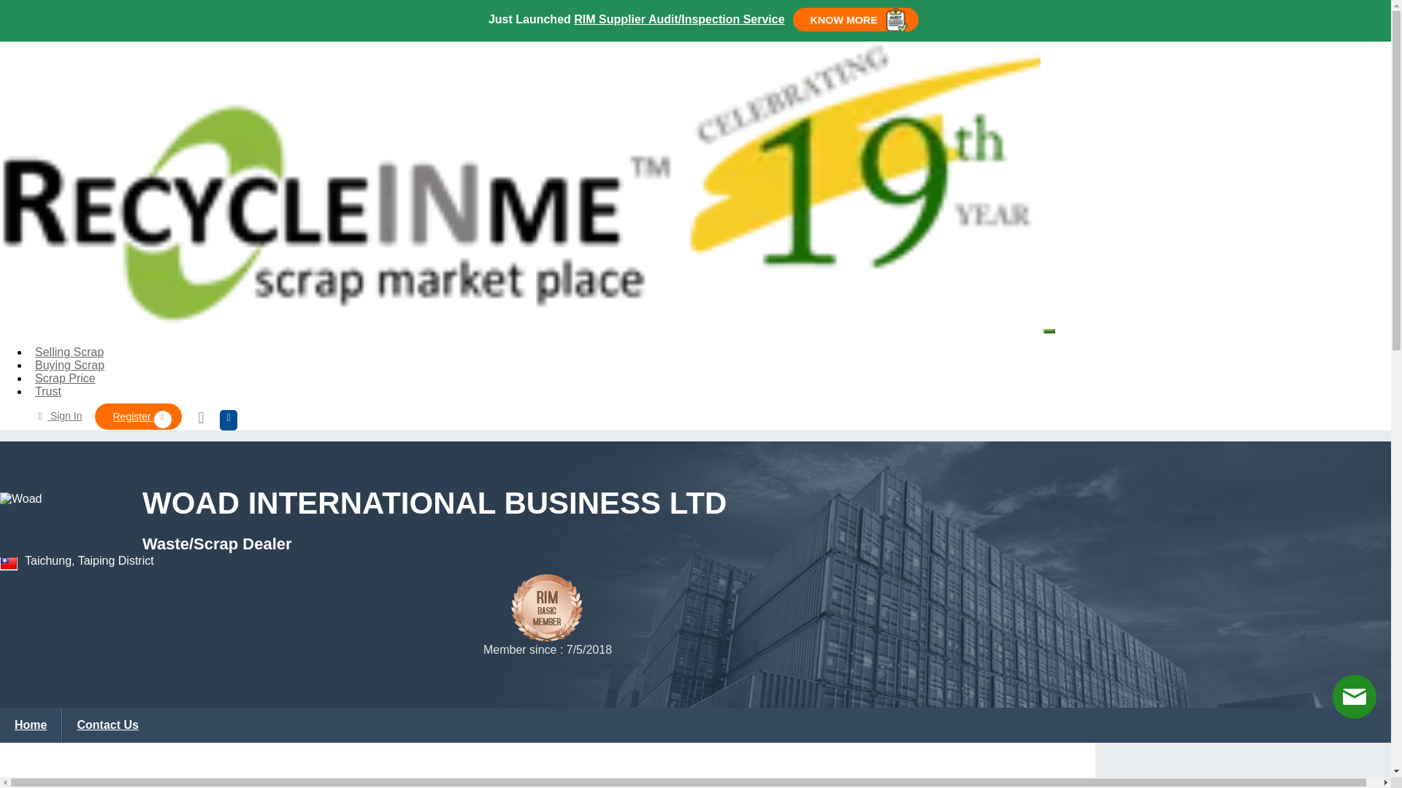 The image size is (1402, 788). What do you see at coordinates (107, 725) in the screenshot?
I see `Contact Us` at bounding box center [107, 725].